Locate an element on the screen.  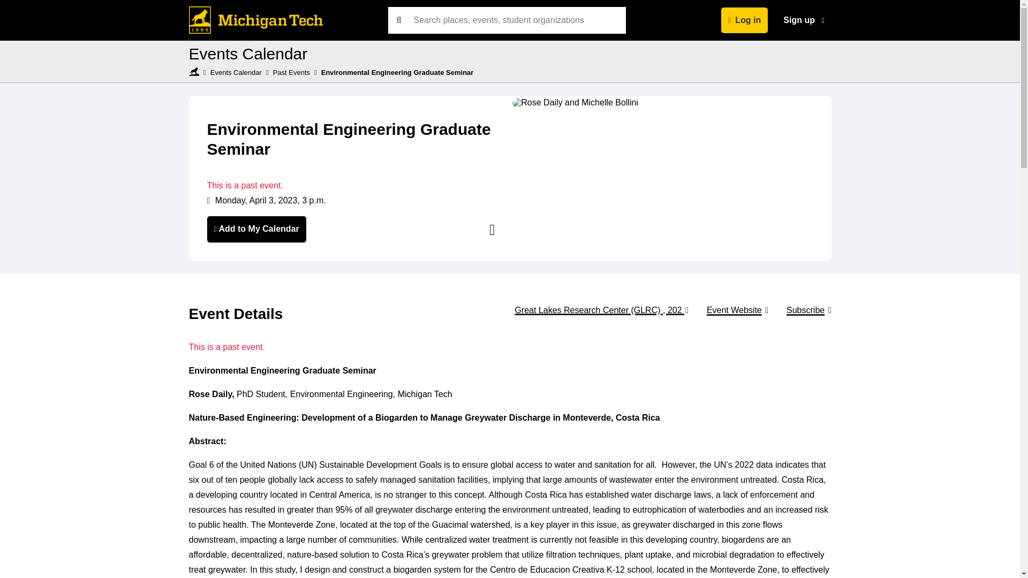
Events Calendar is located at coordinates (236, 72).